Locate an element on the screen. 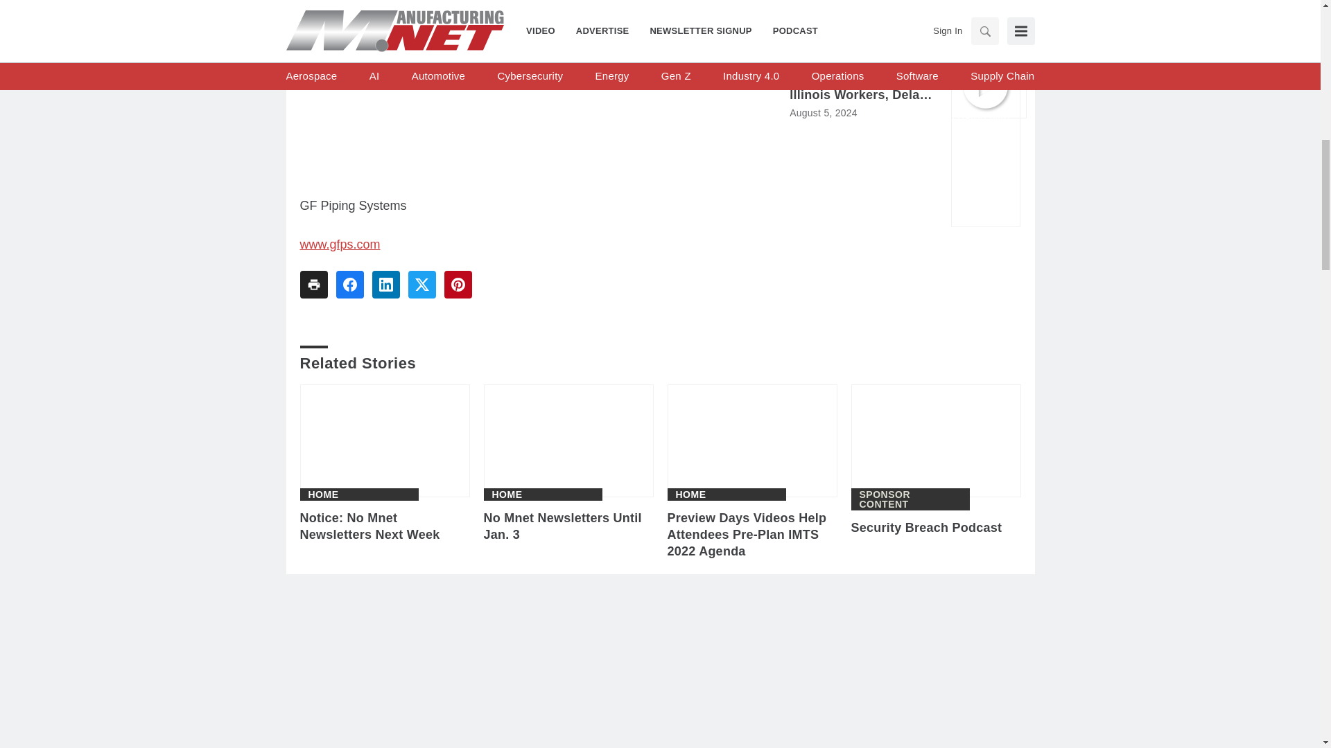 Image resolution: width=1331 pixels, height=748 pixels. Home is located at coordinates (322, 495).